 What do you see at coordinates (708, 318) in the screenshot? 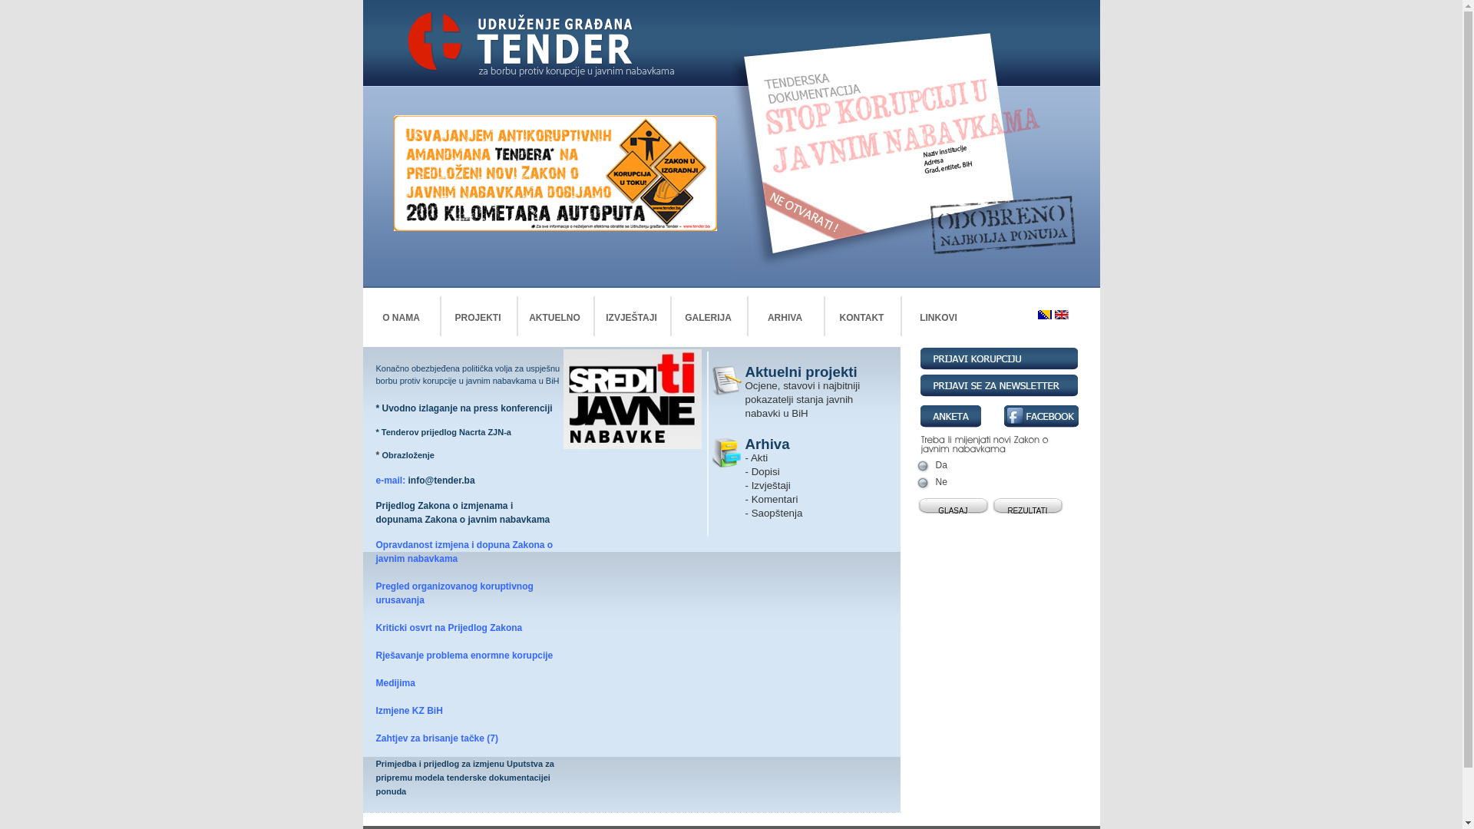
I see `GALERIJA` at bounding box center [708, 318].